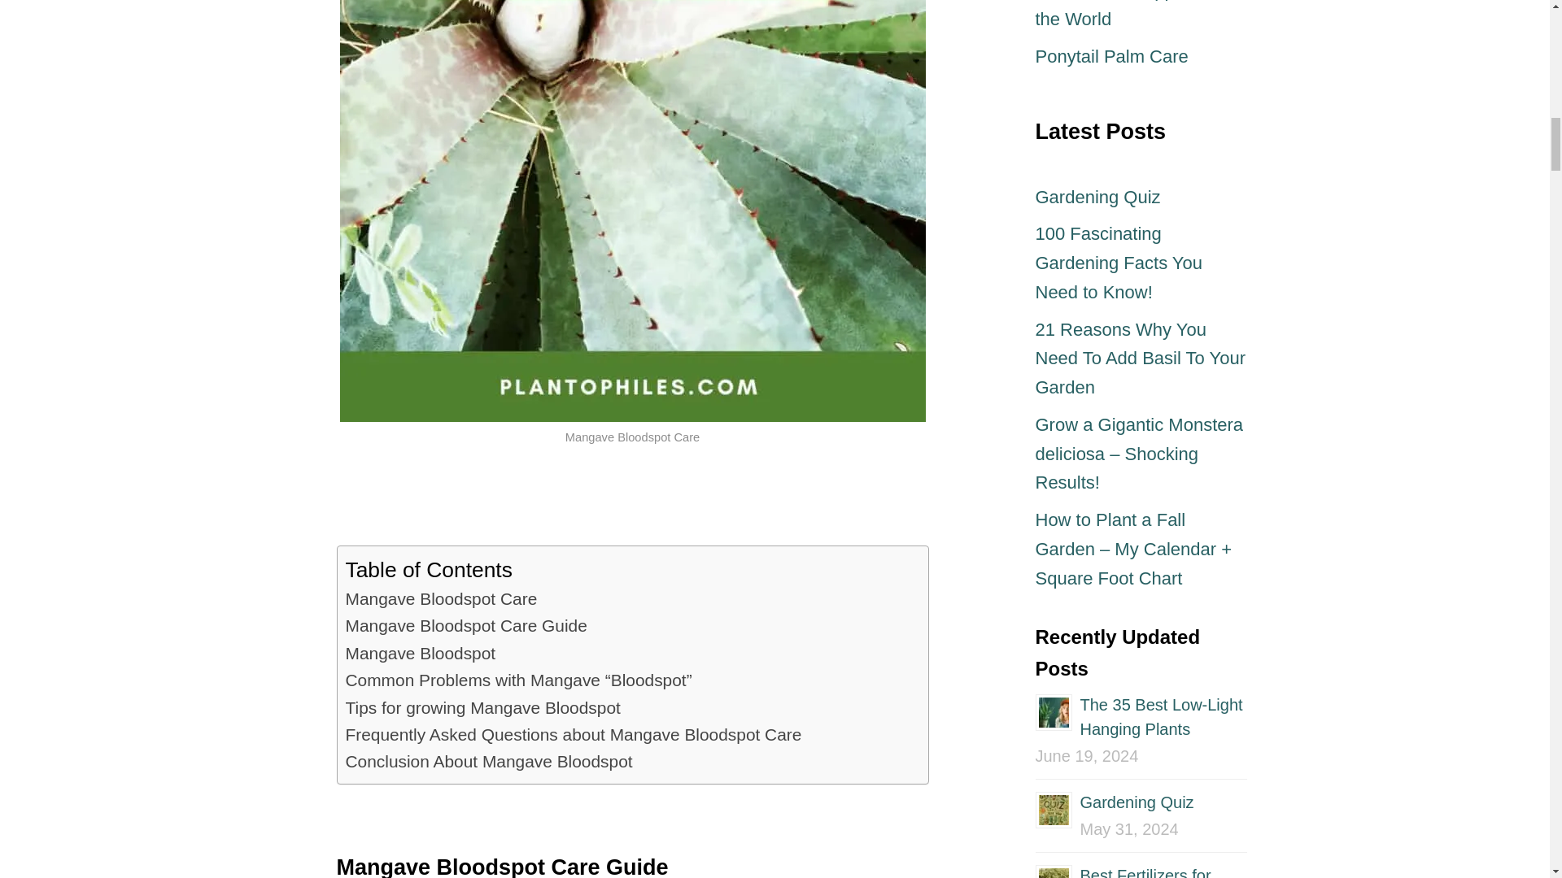 This screenshot has height=878, width=1562. Describe the element at coordinates (441, 598) in the screenshot. I see `Mangave Bloodspot Care` at that location.